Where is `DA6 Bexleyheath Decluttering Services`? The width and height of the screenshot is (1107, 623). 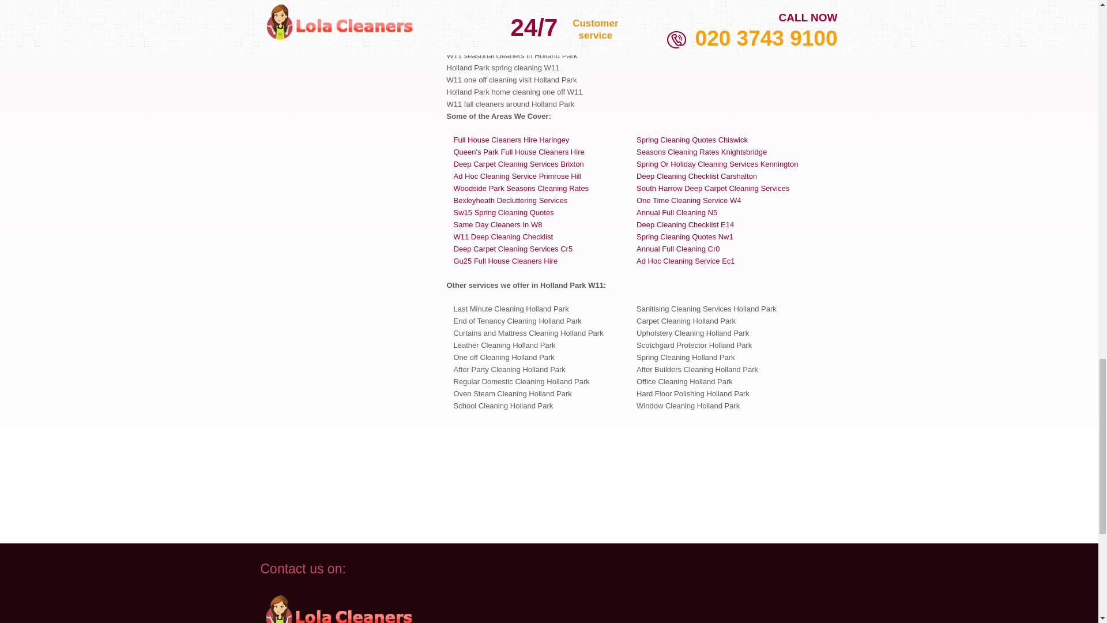
DA6 Bexleyheath Decluttering Services is located at coordinates (510, 201).